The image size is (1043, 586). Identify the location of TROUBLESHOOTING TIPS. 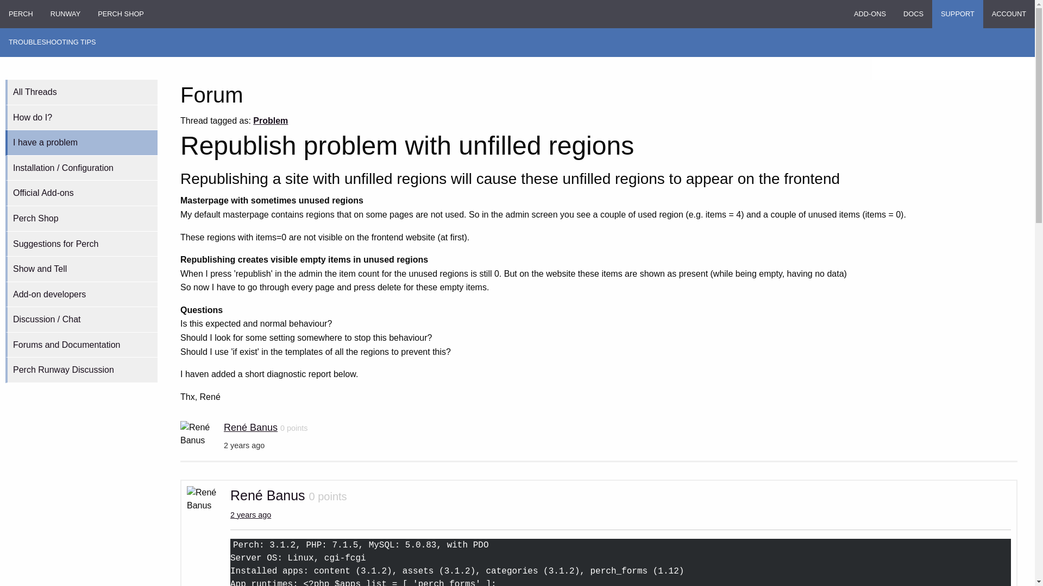
(52, 42).